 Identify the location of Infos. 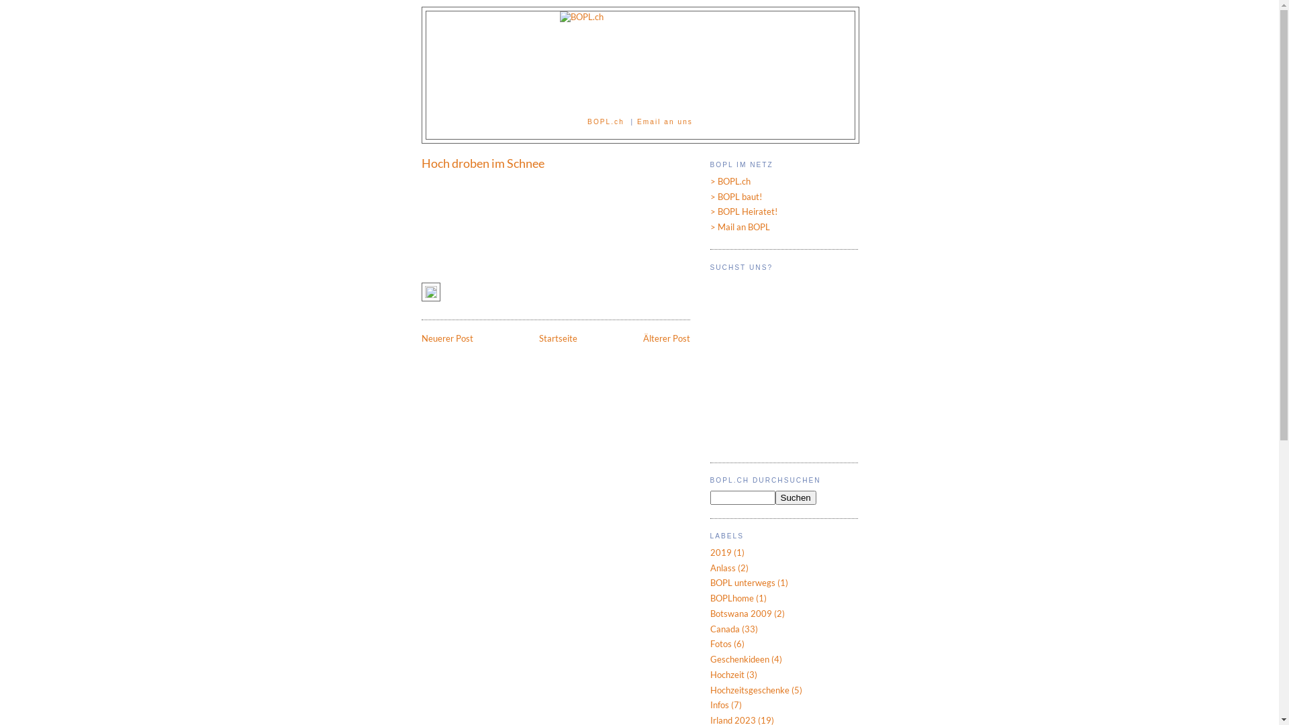
(720, 705).